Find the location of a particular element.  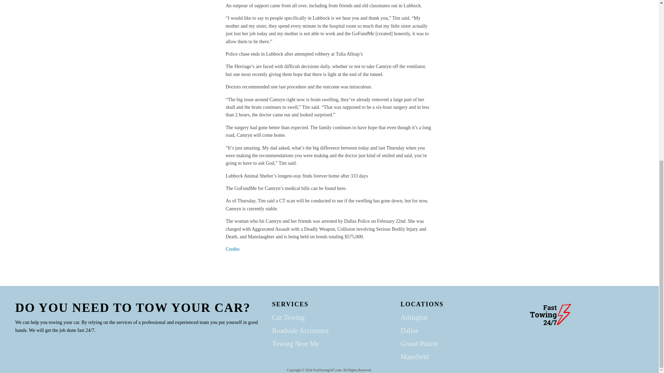

Roadside Assistance is located at coordinates (300, 330).